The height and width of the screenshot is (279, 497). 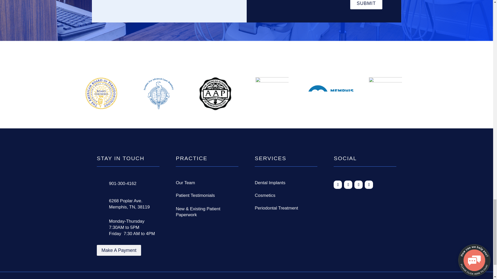 I want to click on AWARDS footer-39, so click(x=330, y=52).